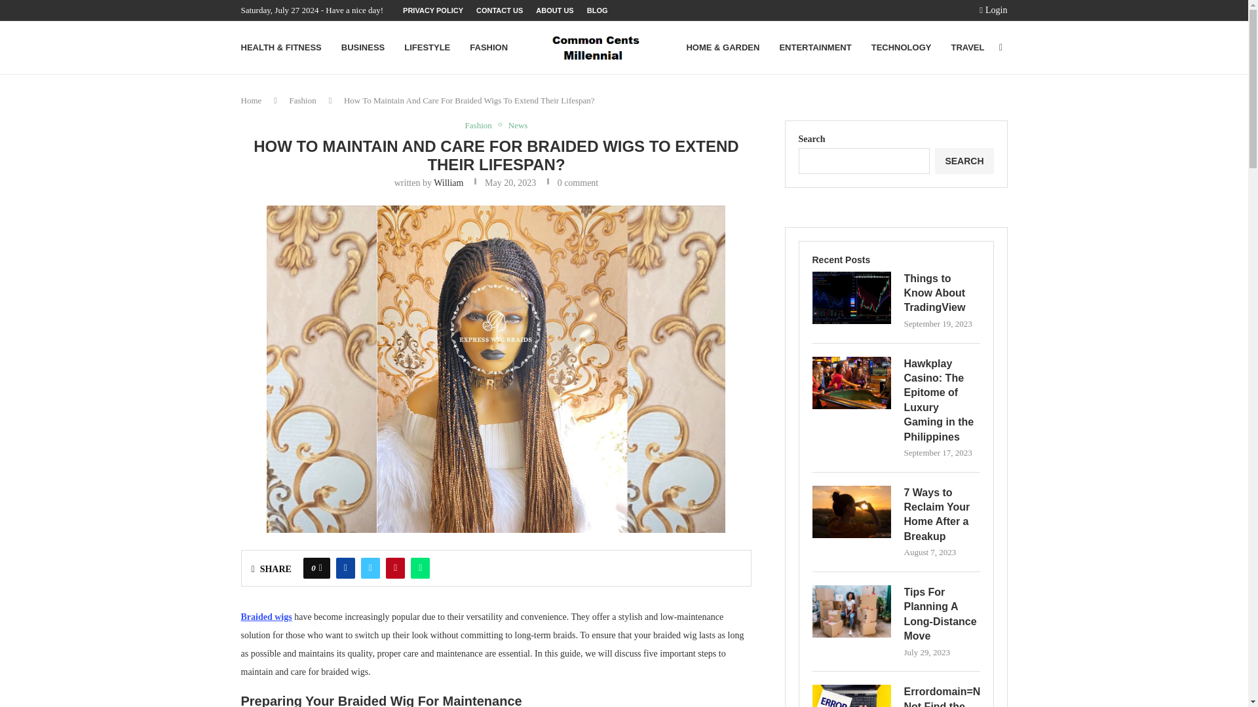 This screenshot has height=707, width=1258. What do you see at coordinates (598, 10) in the screenshot?
I see `BLOG` at bounding box center [598, 10].